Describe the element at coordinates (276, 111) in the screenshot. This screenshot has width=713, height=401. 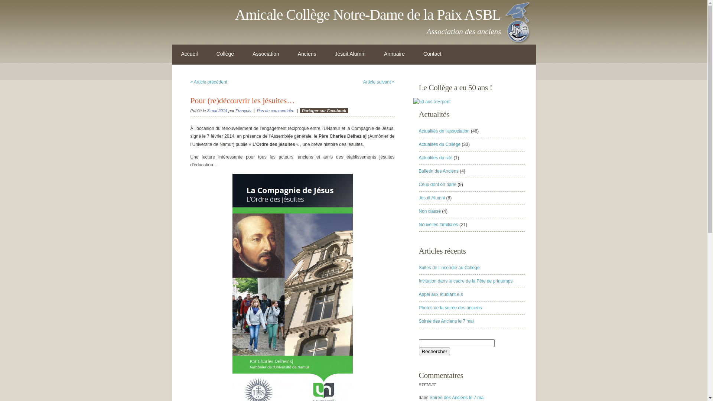
I see `Pas de commentaire` at that location.